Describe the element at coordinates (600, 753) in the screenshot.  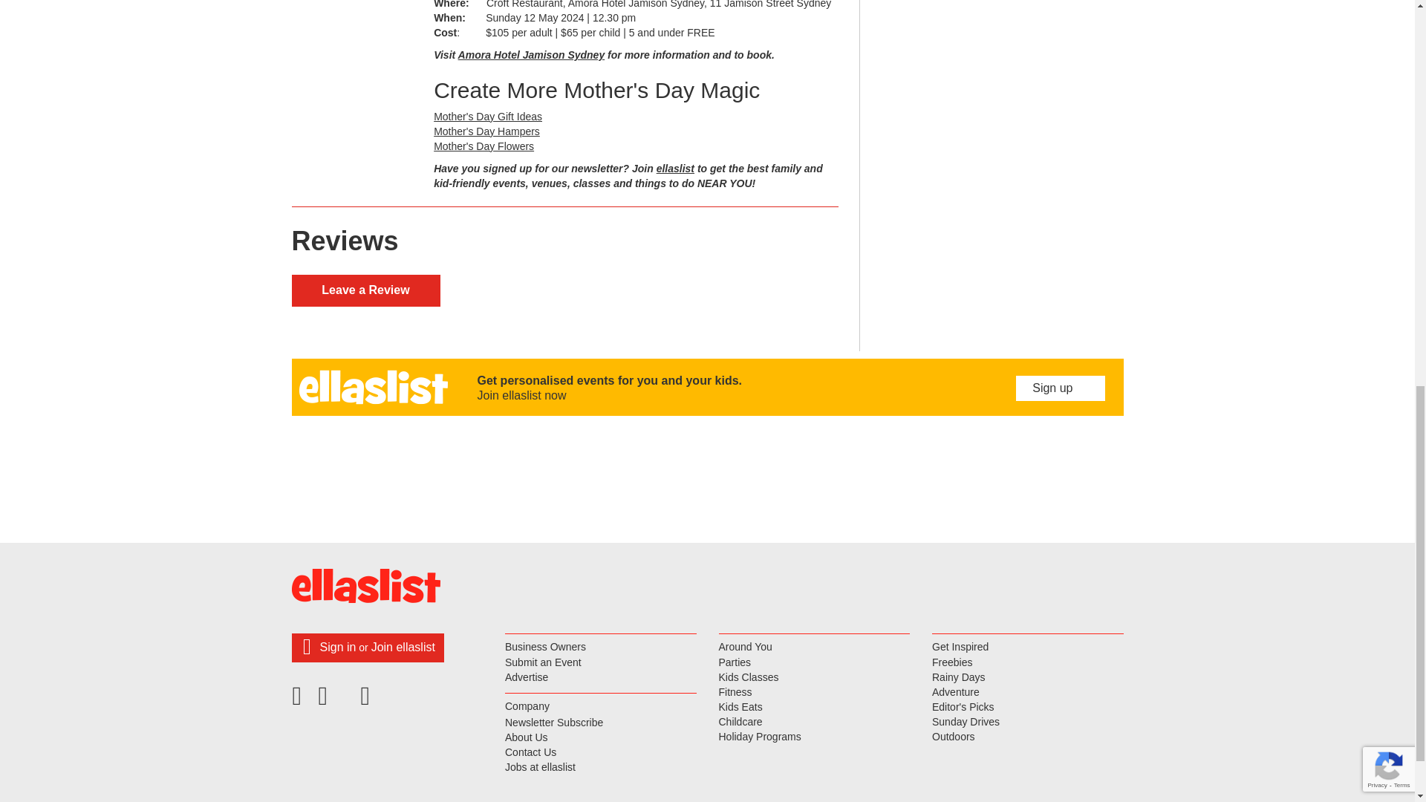
I see `Contact Us` at that location.